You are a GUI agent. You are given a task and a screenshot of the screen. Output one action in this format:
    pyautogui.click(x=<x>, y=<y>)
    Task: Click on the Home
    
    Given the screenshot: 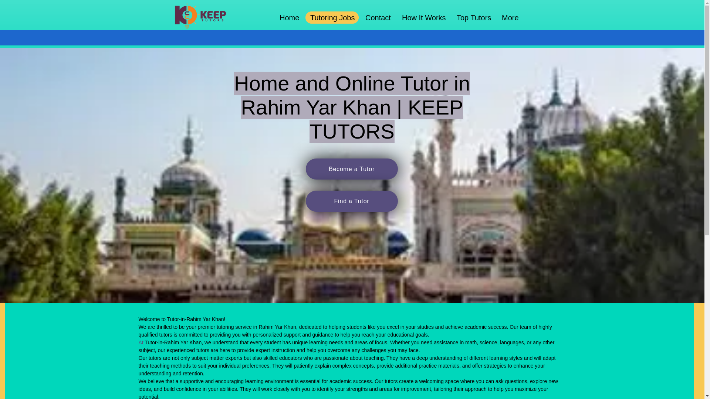 What is the action you would take?
    pyautogui.click(x=289, y=17)
    